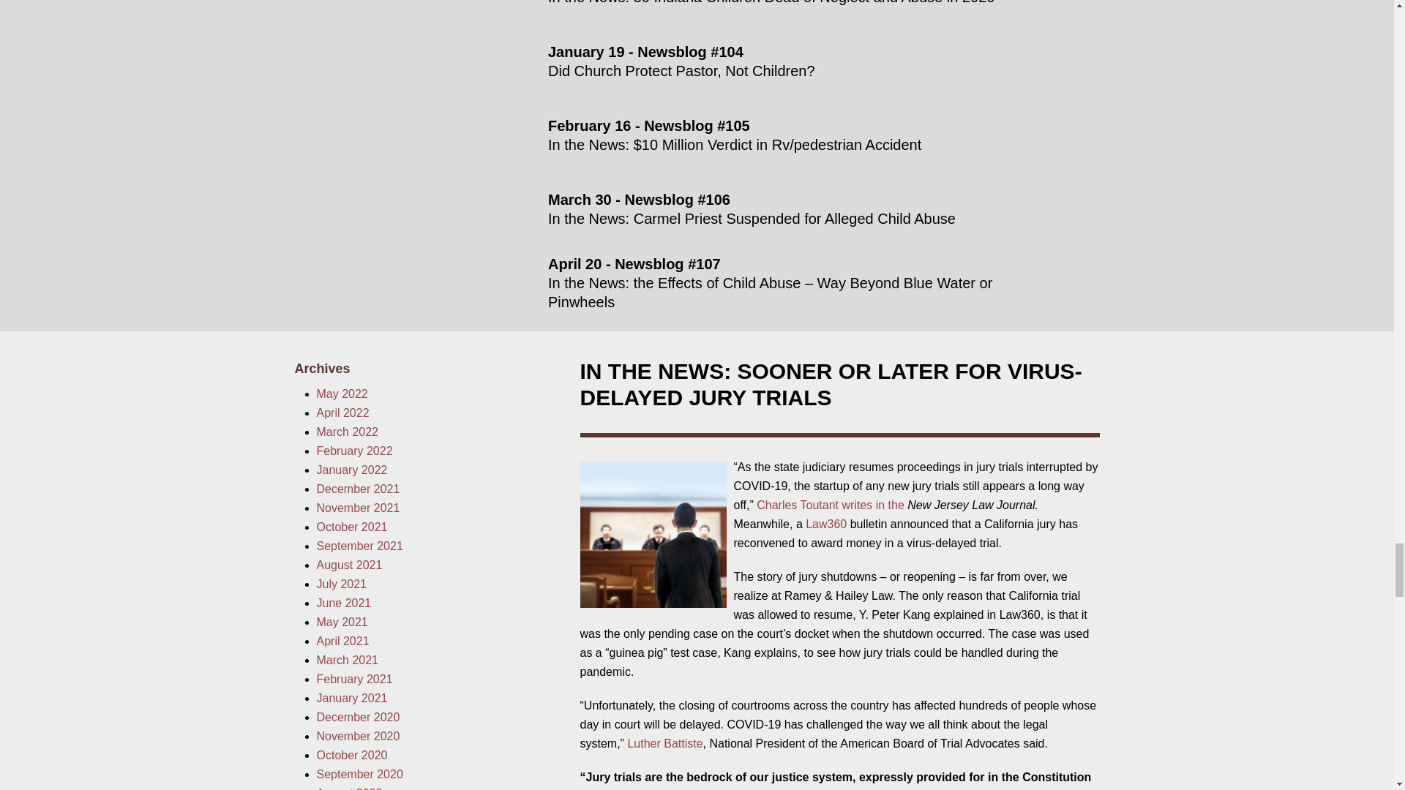  I want to click on Charles Toutant writes in the, so click(832, 505).